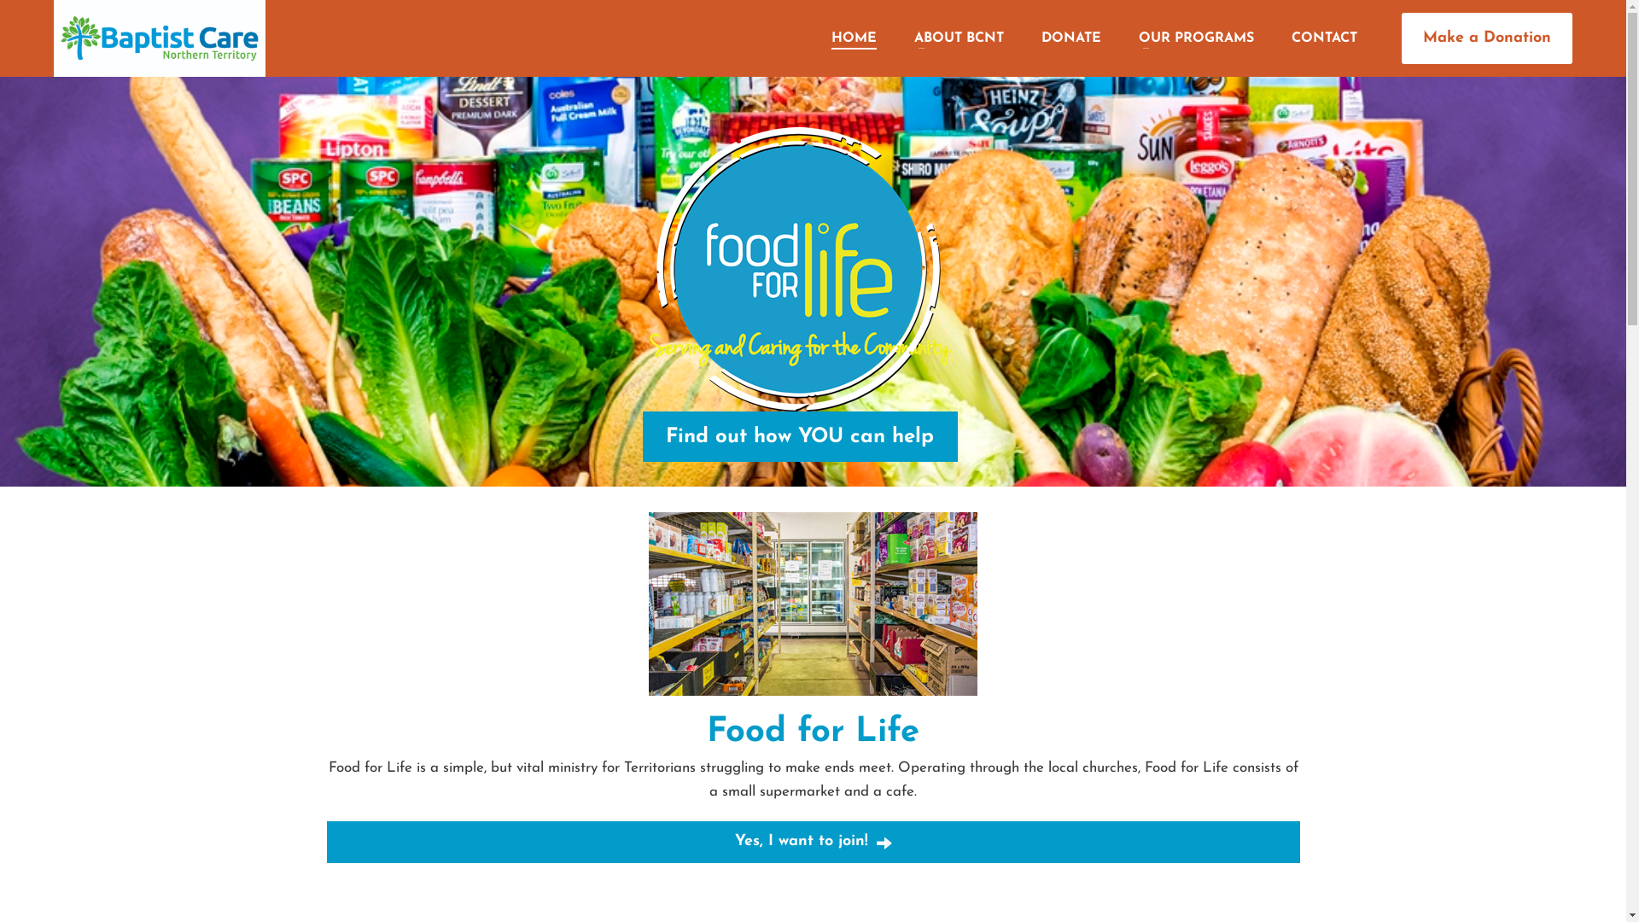 The image size is (1639, 922). What do you see at coordinates (160, 38) in the screenshot?
I see `Baptist Care Northern Territory` at bounding box center [160, 38].